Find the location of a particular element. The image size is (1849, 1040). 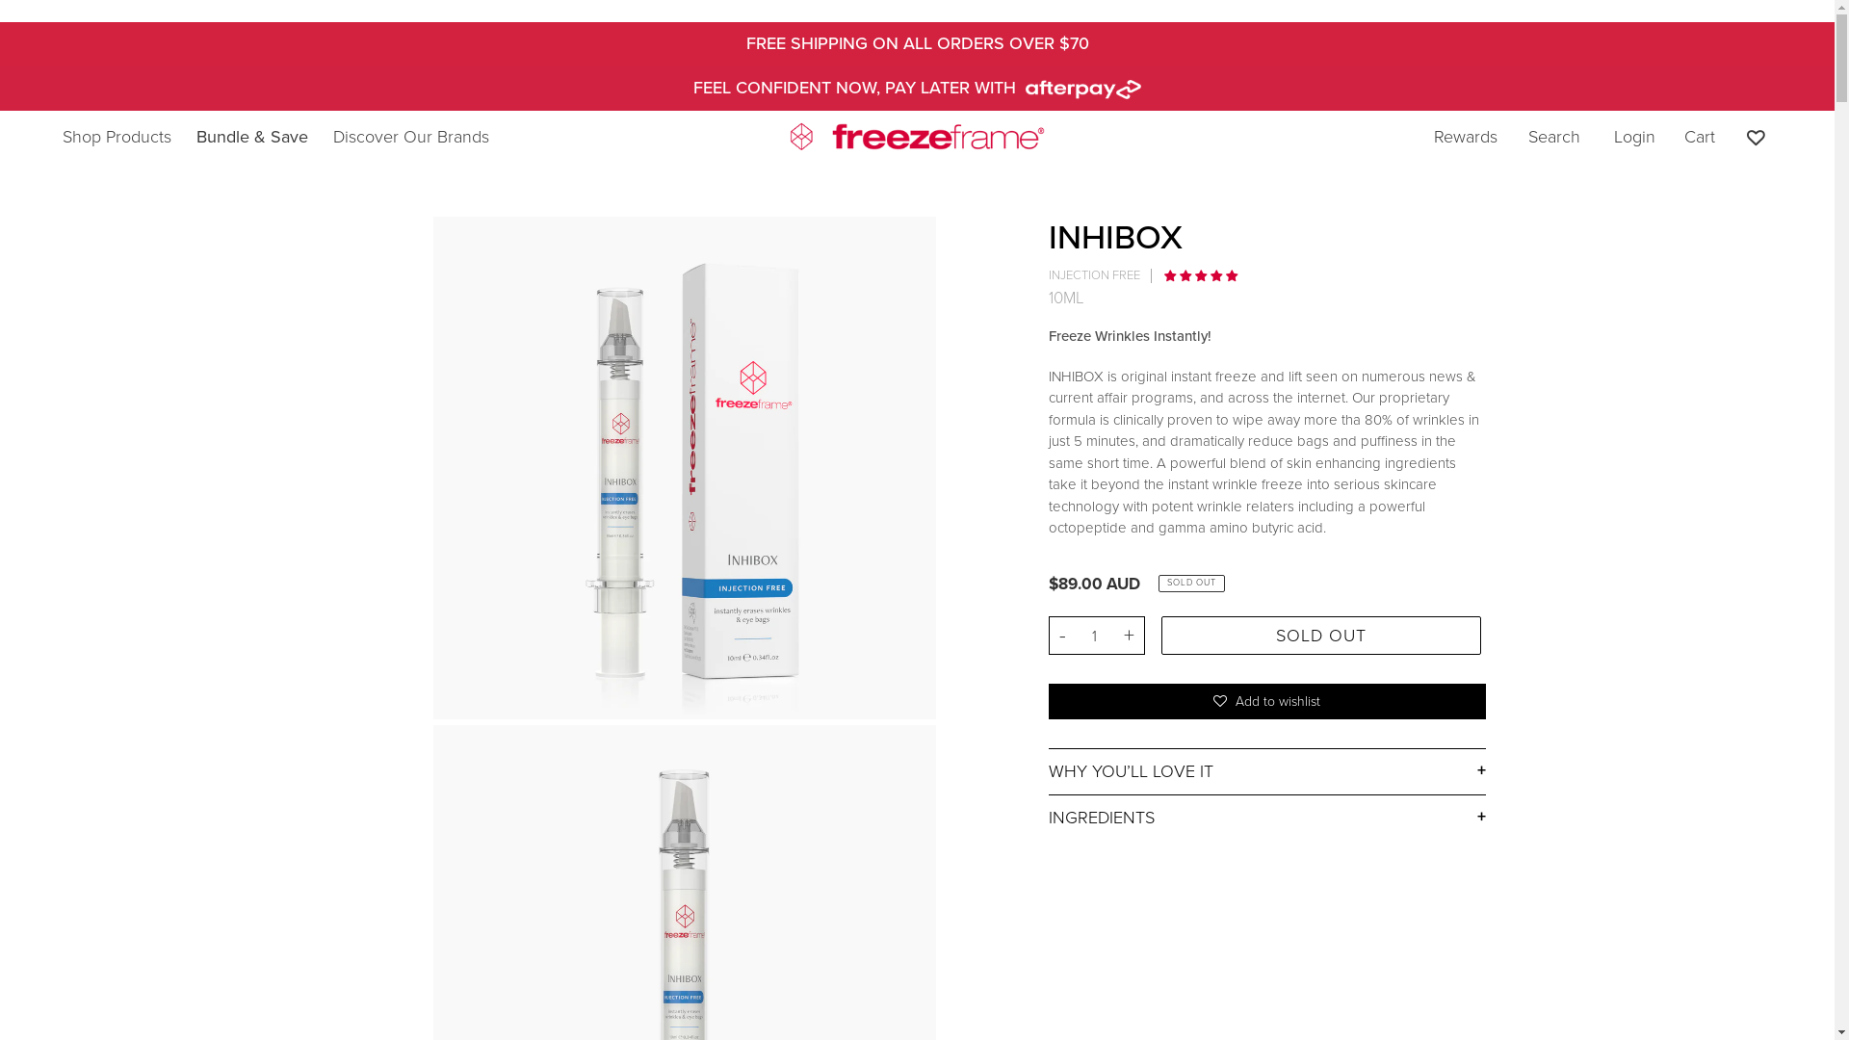

Search
Search is located at coordinates (1554, 137).